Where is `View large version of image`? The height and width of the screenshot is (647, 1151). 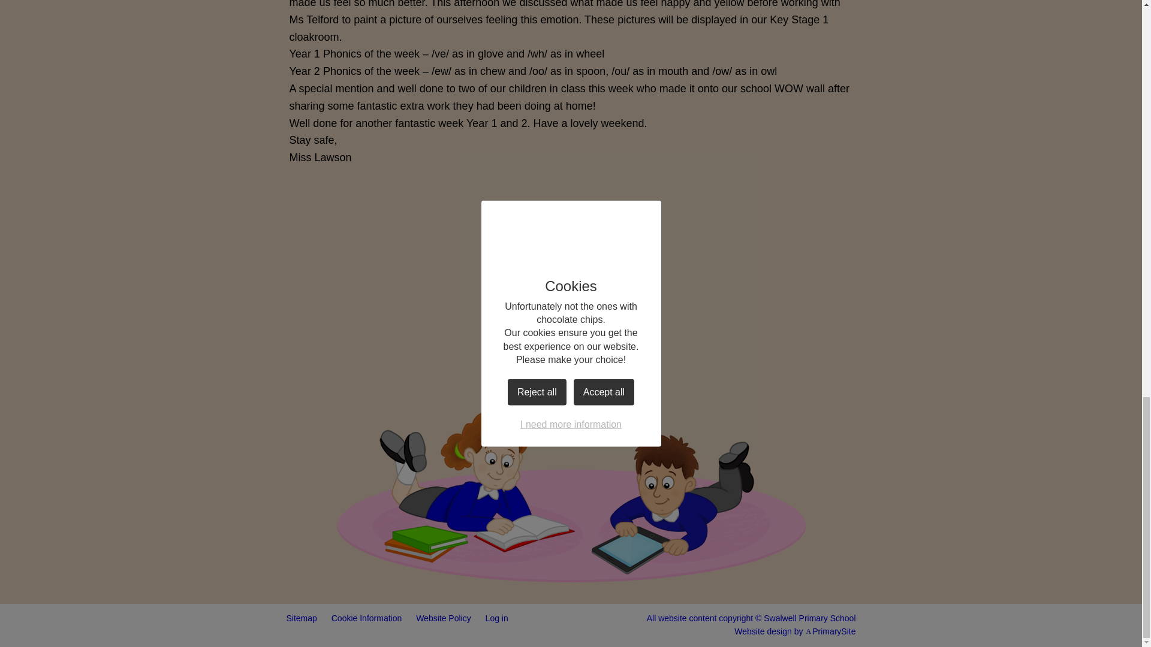 View large version of image is located at coordinates (355, 228).